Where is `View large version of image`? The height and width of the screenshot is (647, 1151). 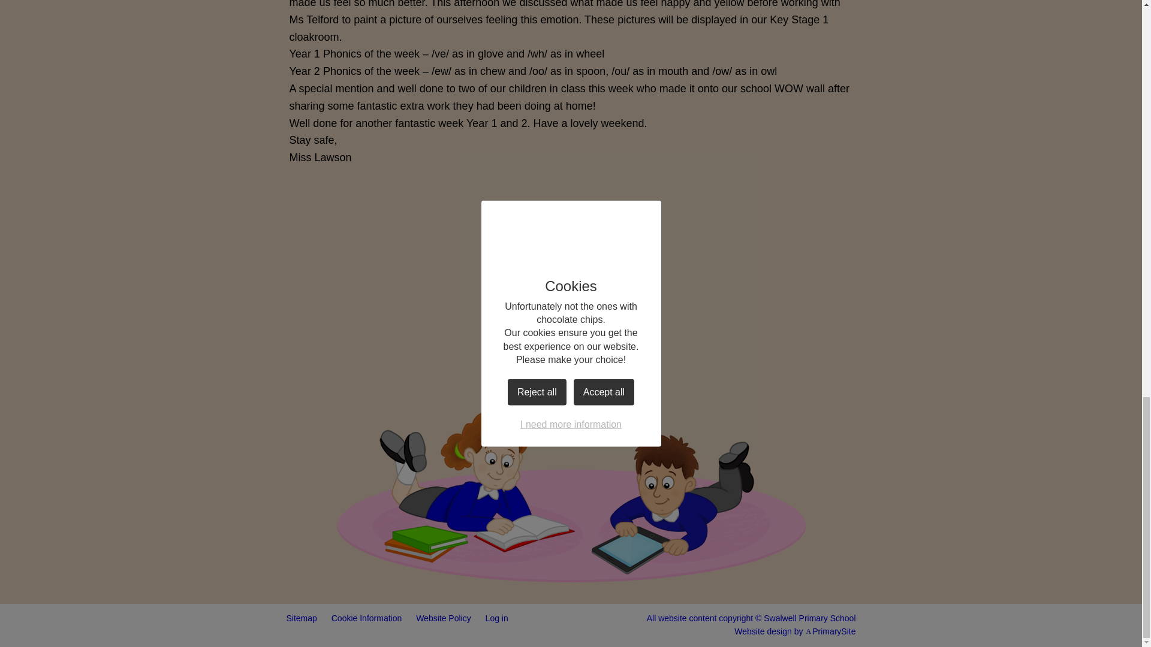 View large version of image is located at coordinates (355, 228).